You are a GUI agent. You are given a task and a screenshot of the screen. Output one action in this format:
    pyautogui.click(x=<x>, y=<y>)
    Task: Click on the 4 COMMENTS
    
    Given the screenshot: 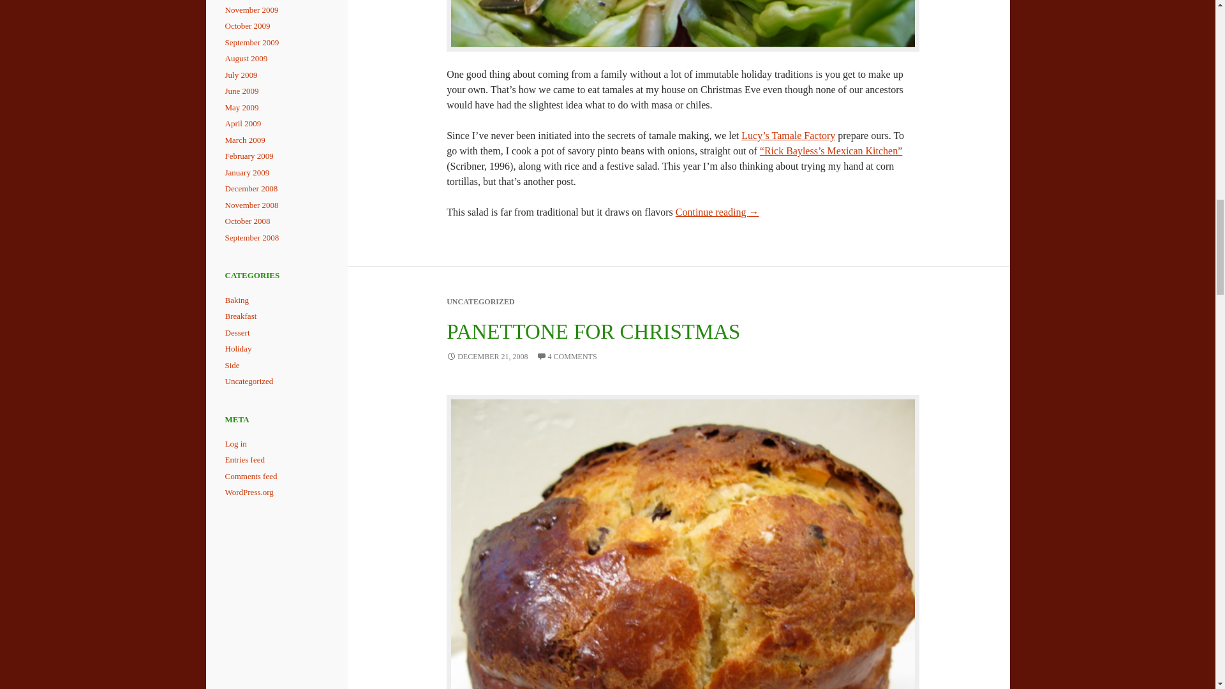 What is the action you would take?
    pyautogui.click(x=567, y=356)
    